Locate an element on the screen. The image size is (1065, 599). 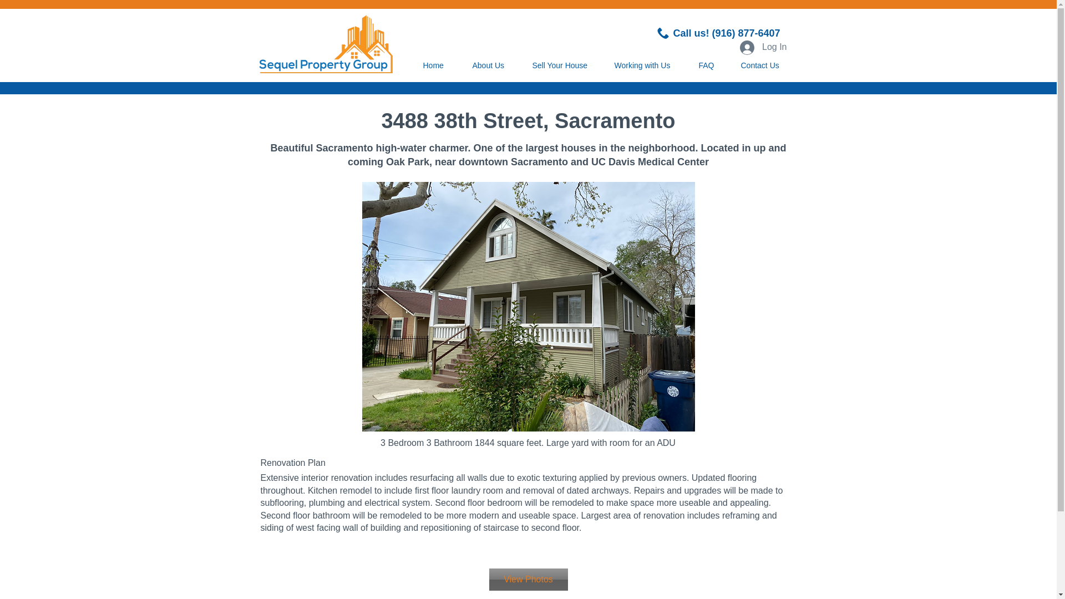
FAQ is located at coordinates (711, 65).